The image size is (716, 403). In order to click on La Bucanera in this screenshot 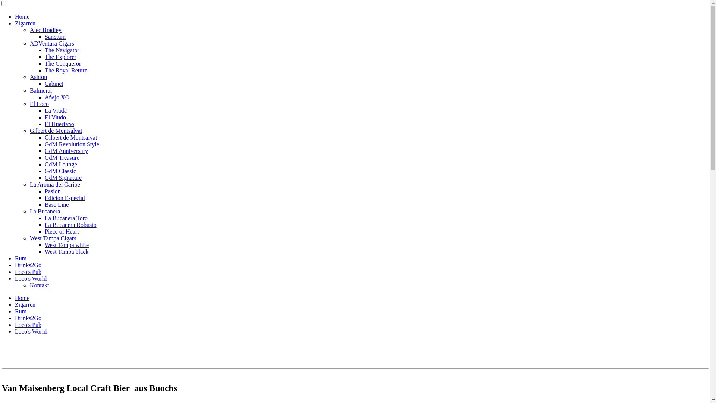, I will do `click(45, 211)`.